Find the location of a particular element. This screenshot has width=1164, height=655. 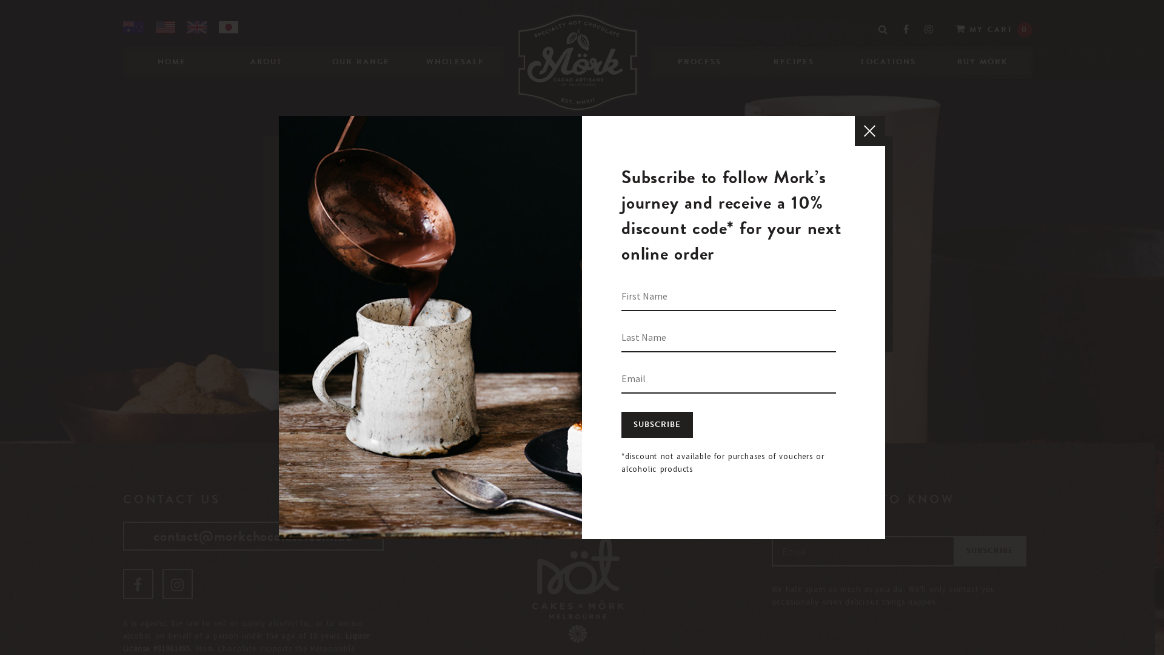

Subscribe is located at coordinates (657, 425).